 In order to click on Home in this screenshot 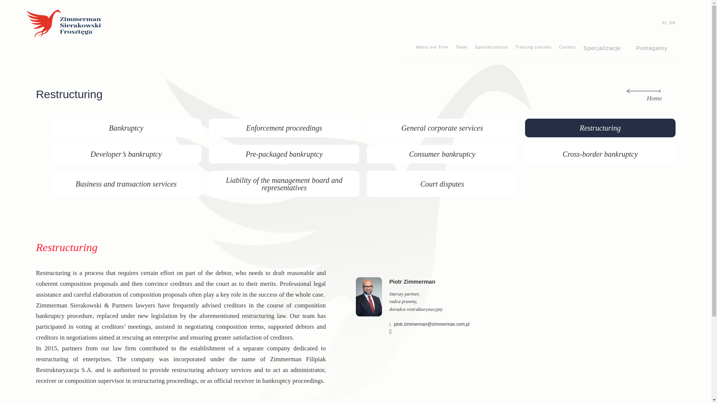, I will do `click(645, 95)`.